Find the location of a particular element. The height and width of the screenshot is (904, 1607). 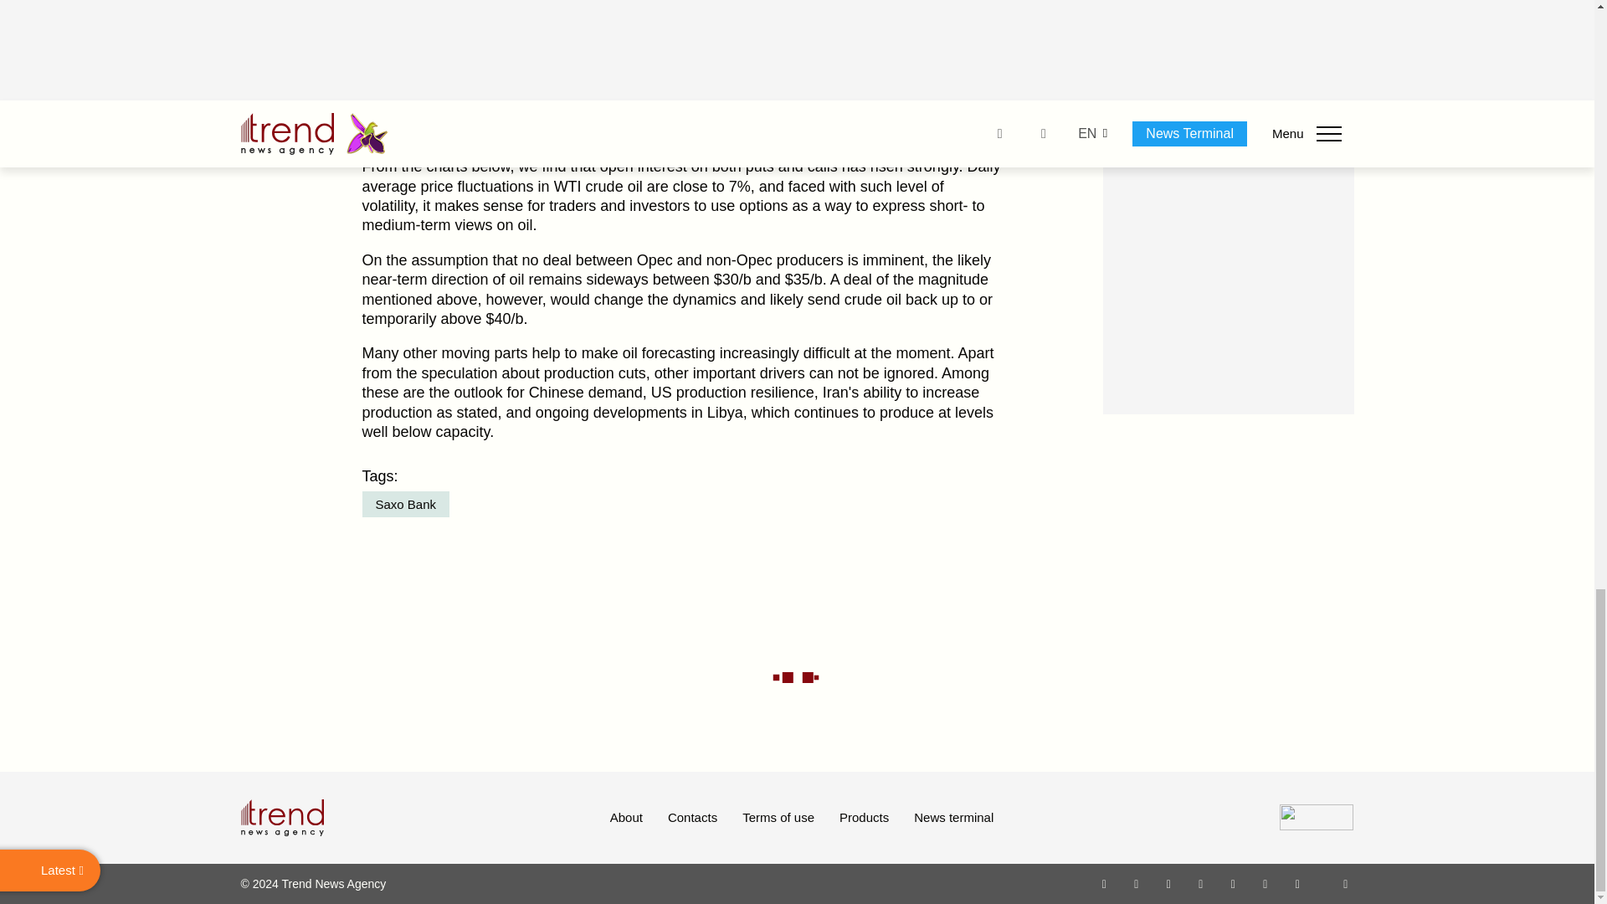

Whatsapp is located at coordinates (1105, 883).